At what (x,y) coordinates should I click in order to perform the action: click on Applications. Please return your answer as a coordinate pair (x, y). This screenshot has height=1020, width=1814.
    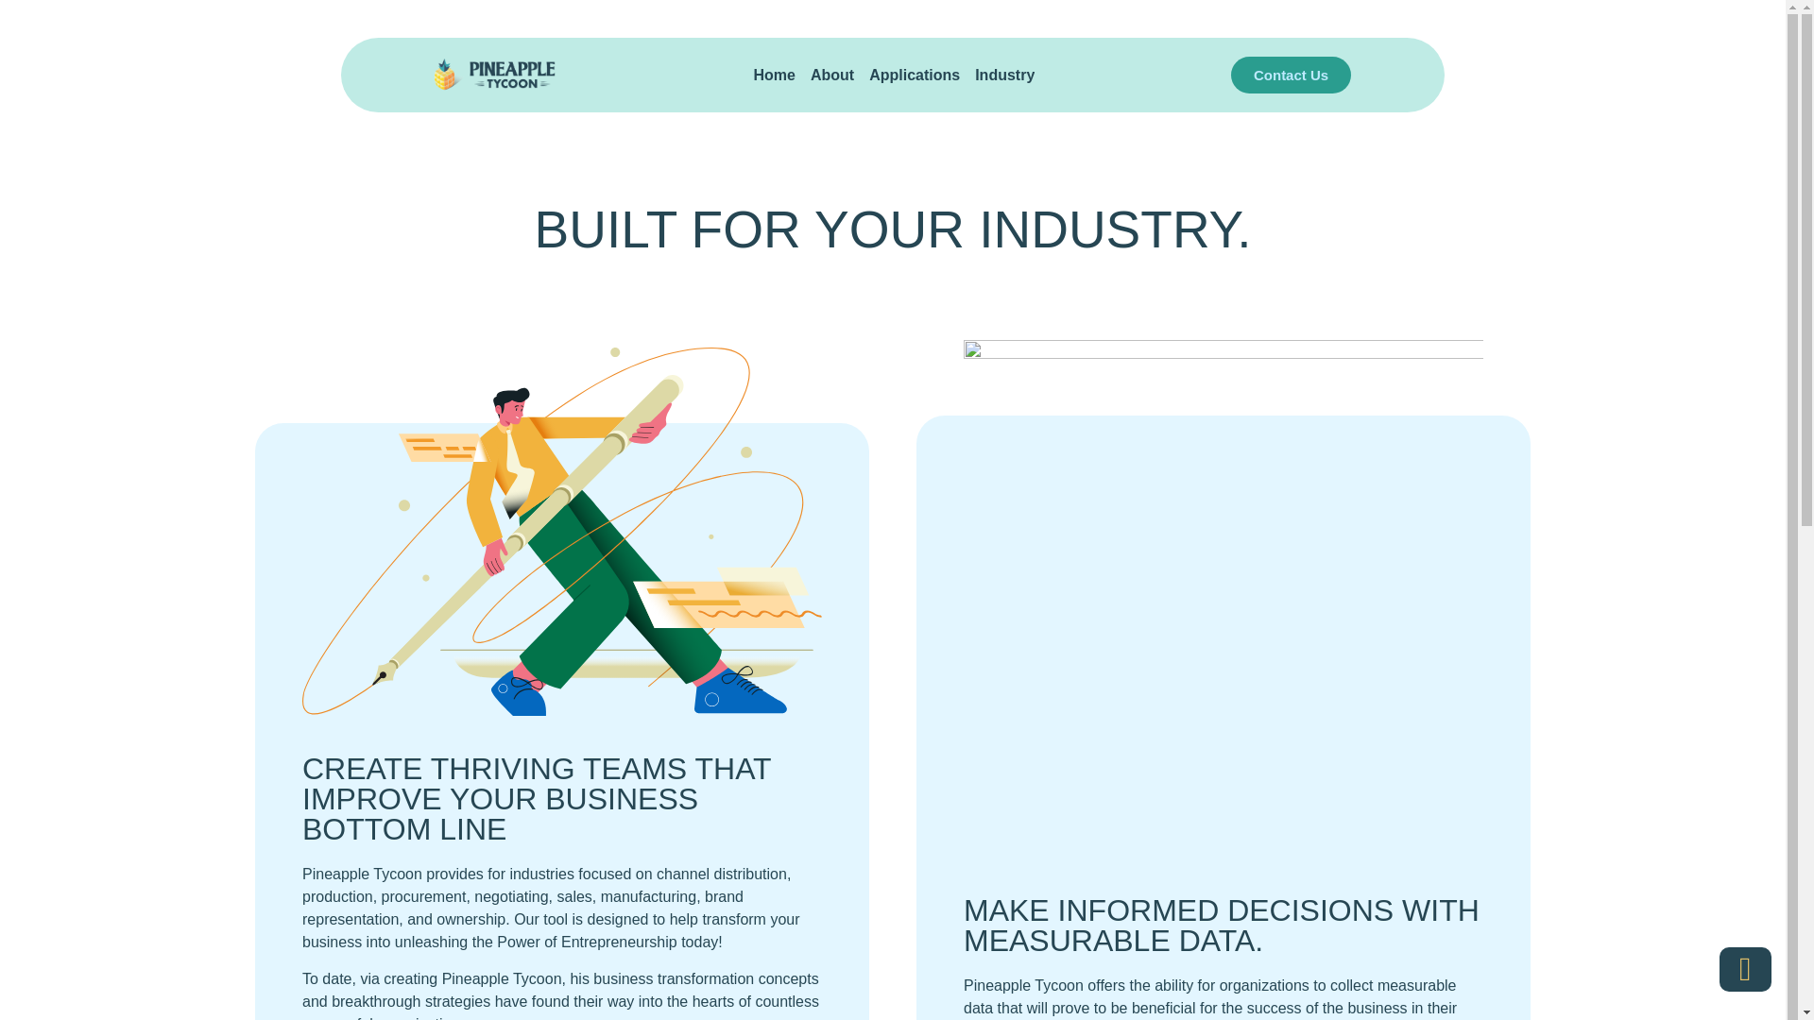
    Looking at the image, I should click on (914, 76).